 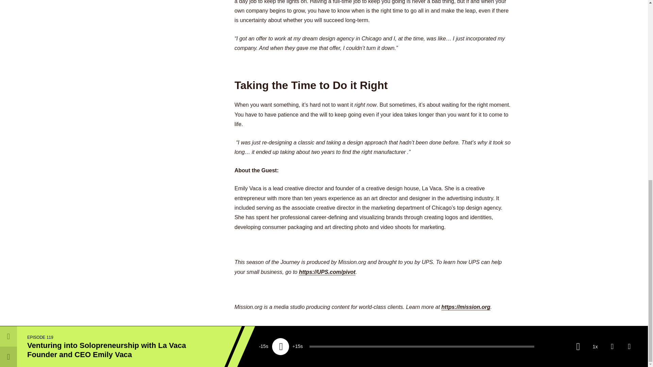 I want to click on Skip back 15 seconds, so click(x=264, y=1).